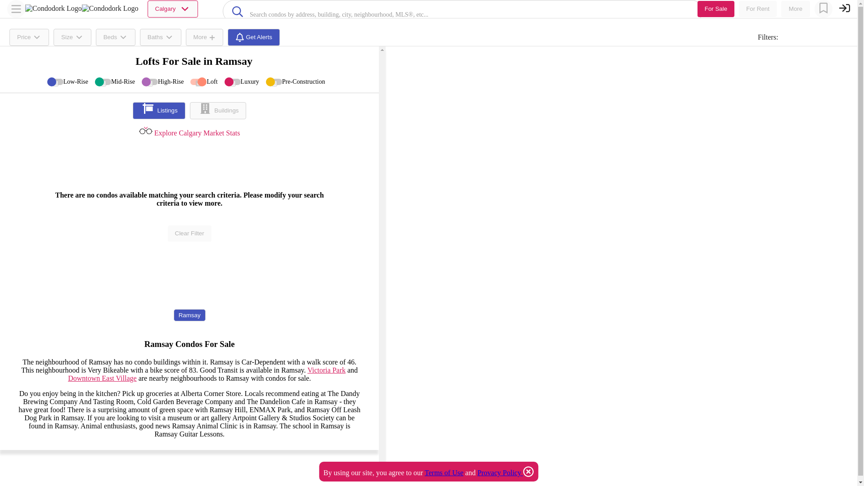  Describe the element at coordinates (29, 37) in the screenshot. I see `Price` at that location.